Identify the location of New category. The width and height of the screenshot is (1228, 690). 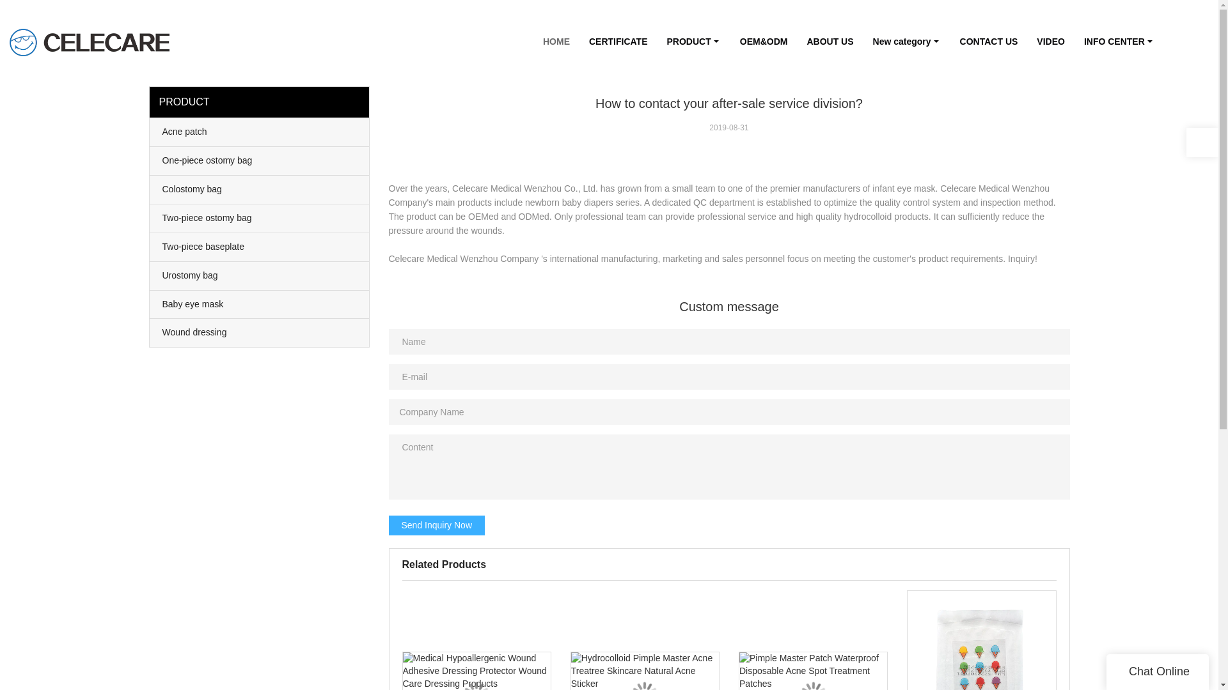
(907, 42).